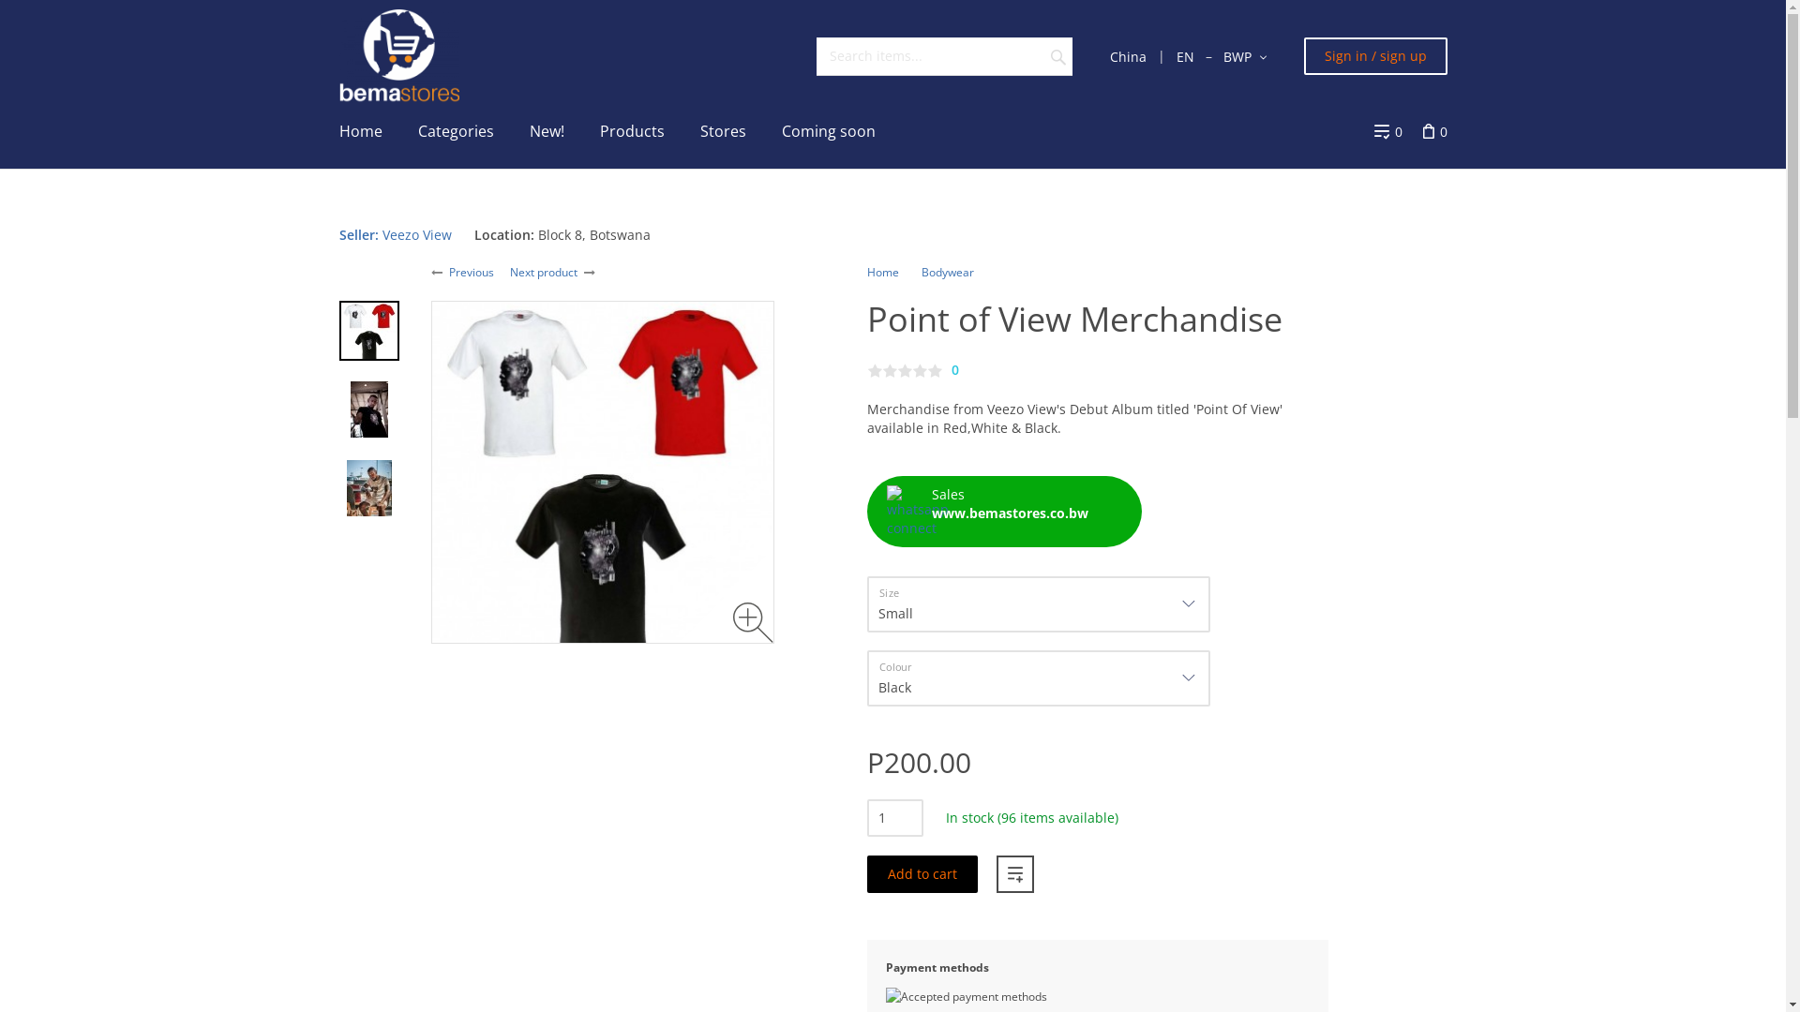 The image size is (1800, 1012). Describe the element at coordinates (828, 129) in the screenshot. I see `Coming soon` at that location.